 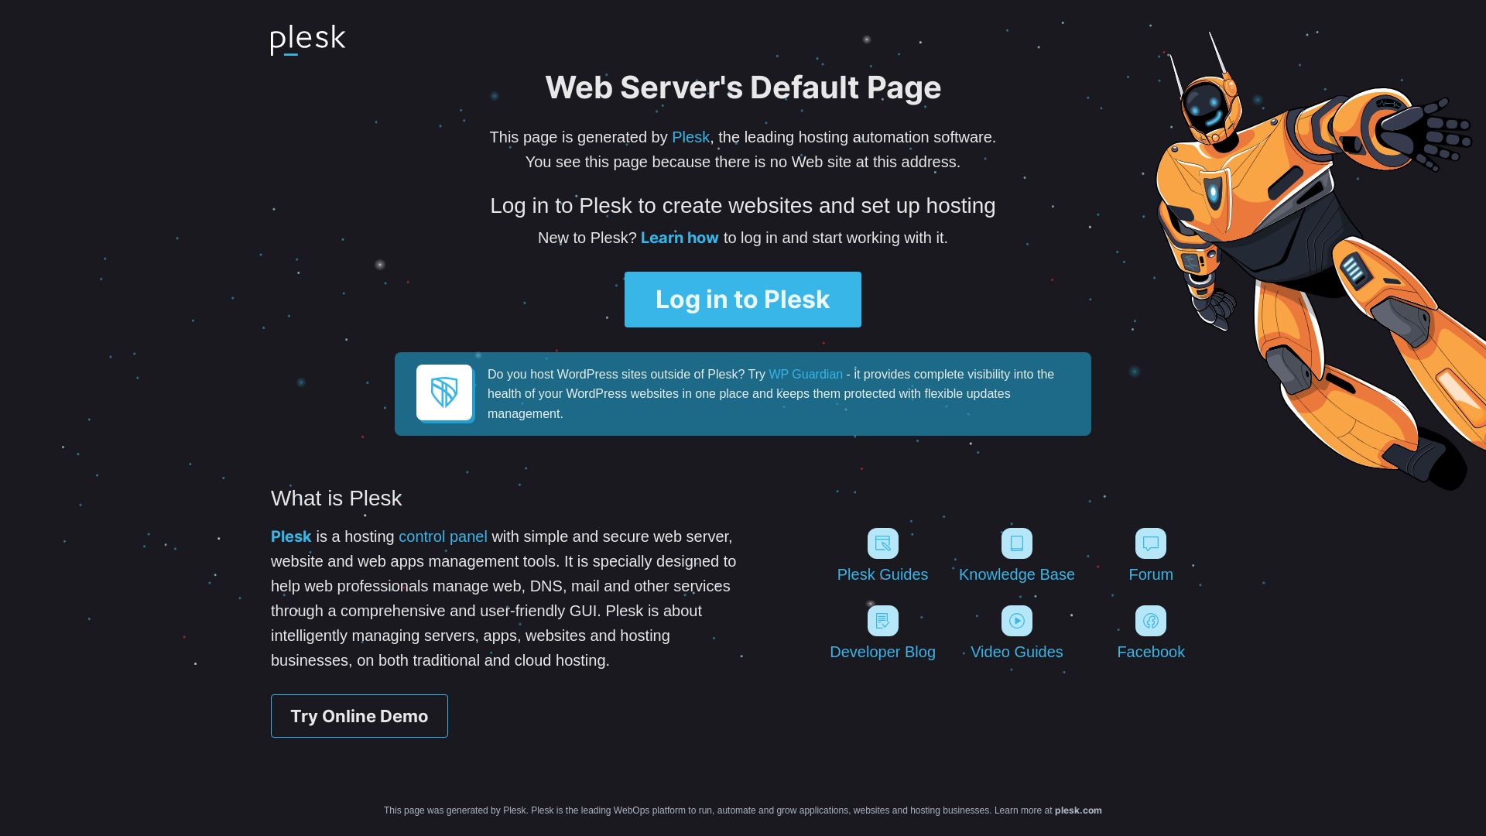 I want to click on Knowledge Base, so click(x=1017, y=556).